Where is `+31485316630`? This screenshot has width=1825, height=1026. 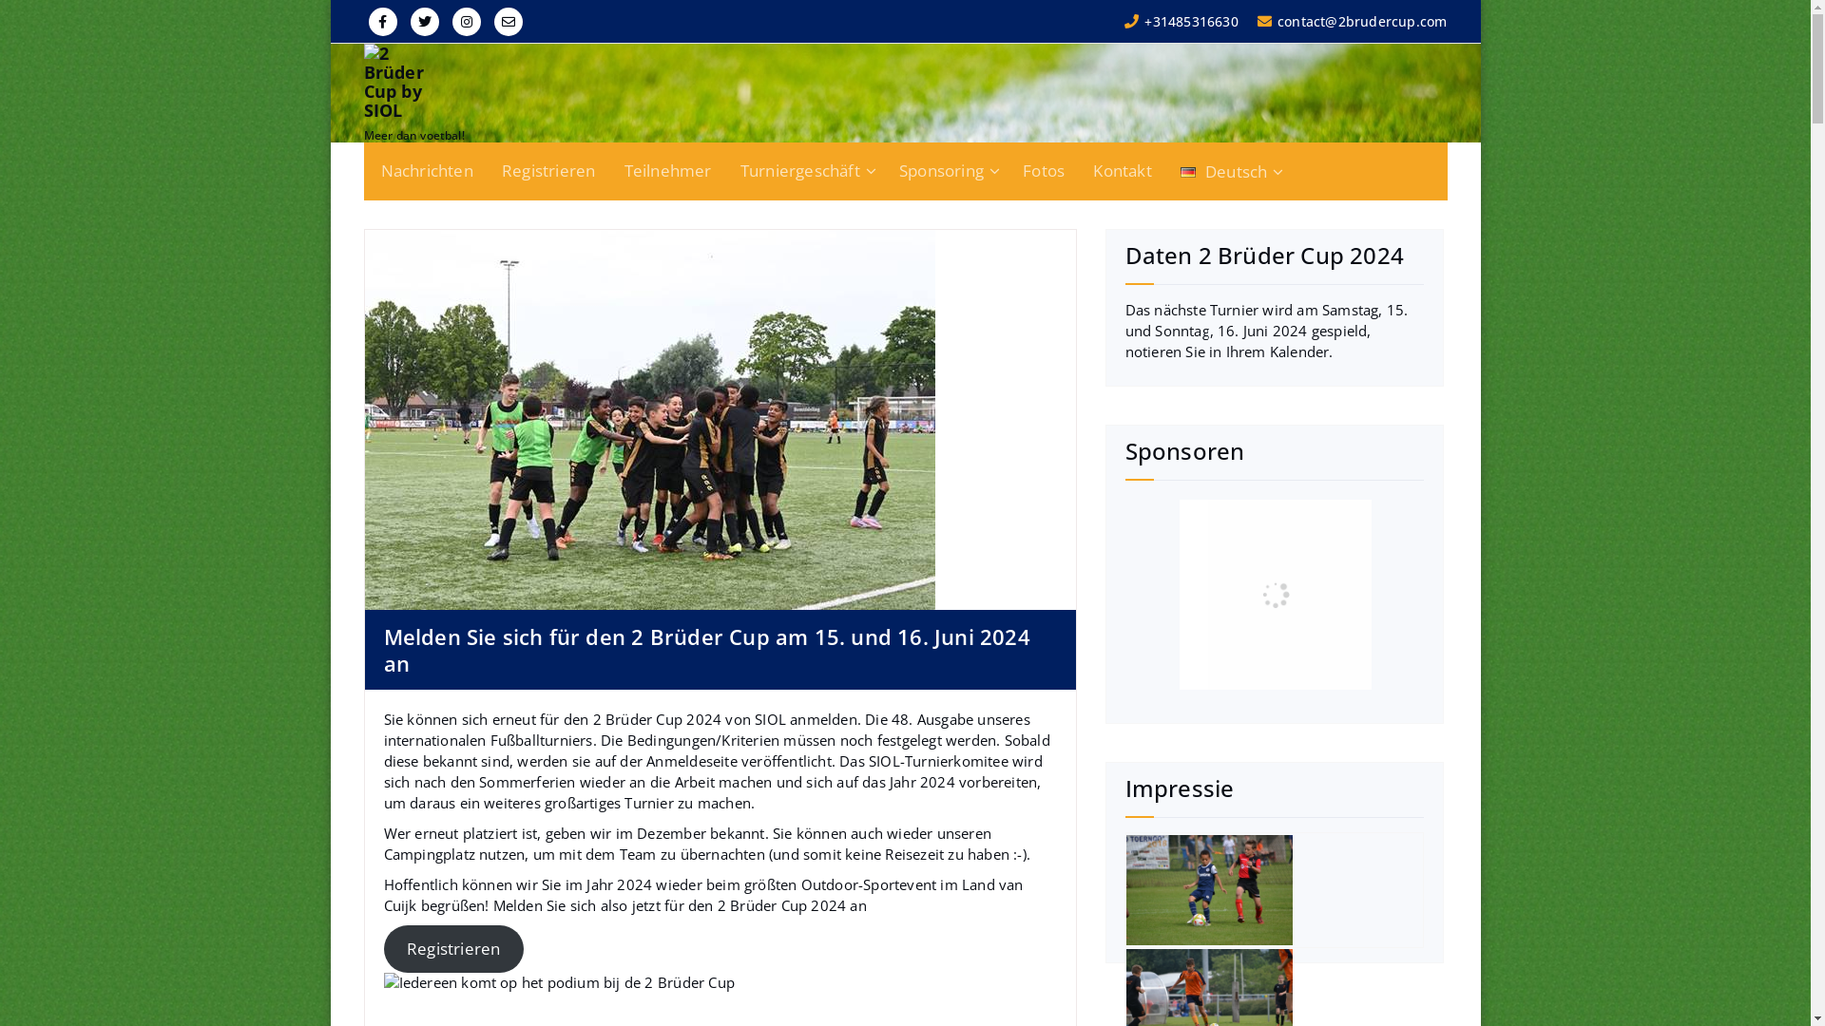 +31485316630 is located at coordinates (1181, 21).